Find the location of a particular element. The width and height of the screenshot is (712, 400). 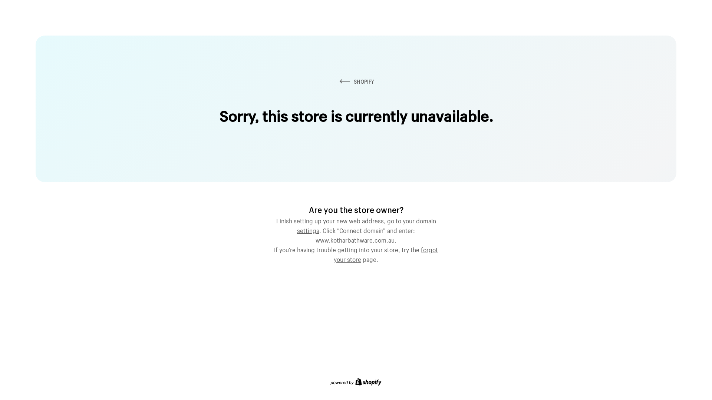

SHOPIFY is located at coordinates (356, 81).